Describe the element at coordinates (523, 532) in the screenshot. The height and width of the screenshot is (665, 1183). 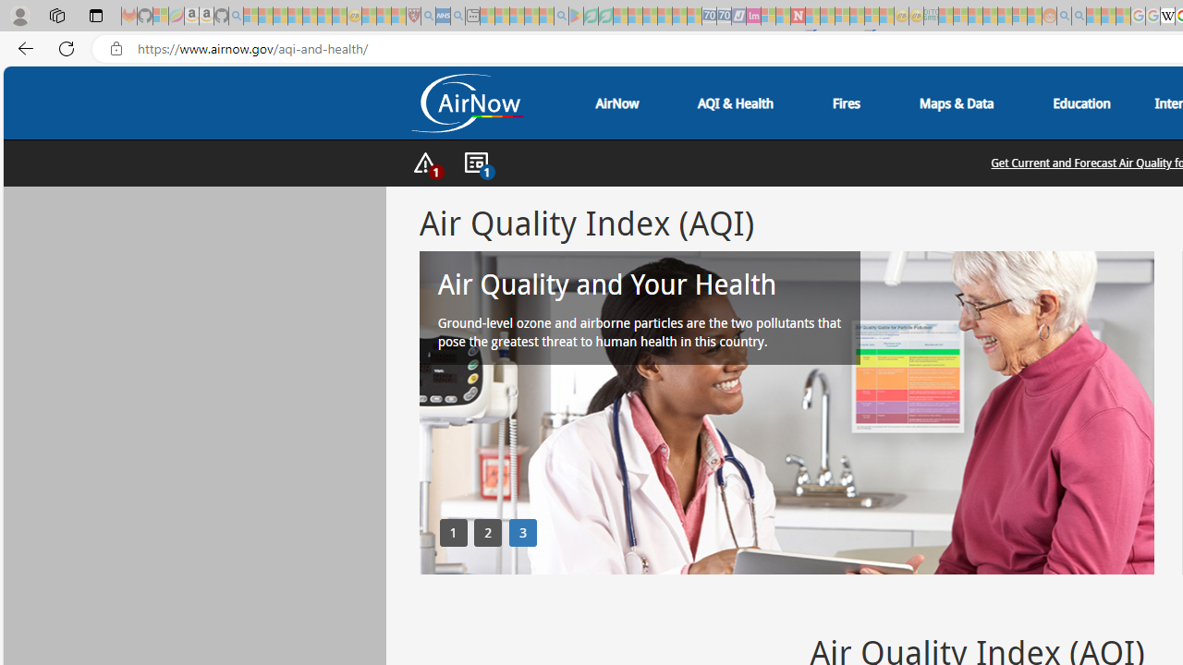
I see `3` at that location.